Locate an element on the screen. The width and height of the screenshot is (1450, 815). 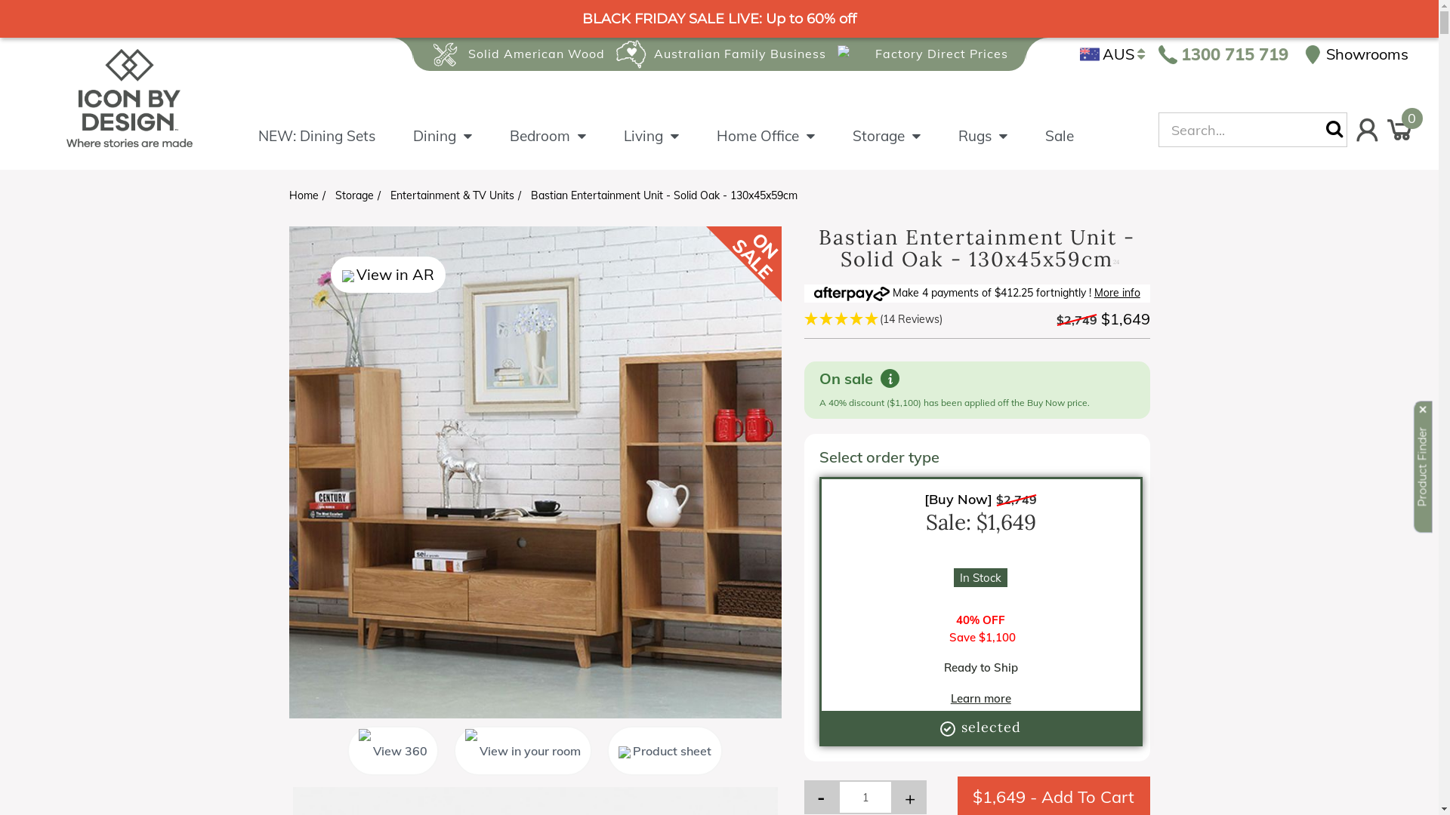
Rugs is located at coordinates (1001, 148).